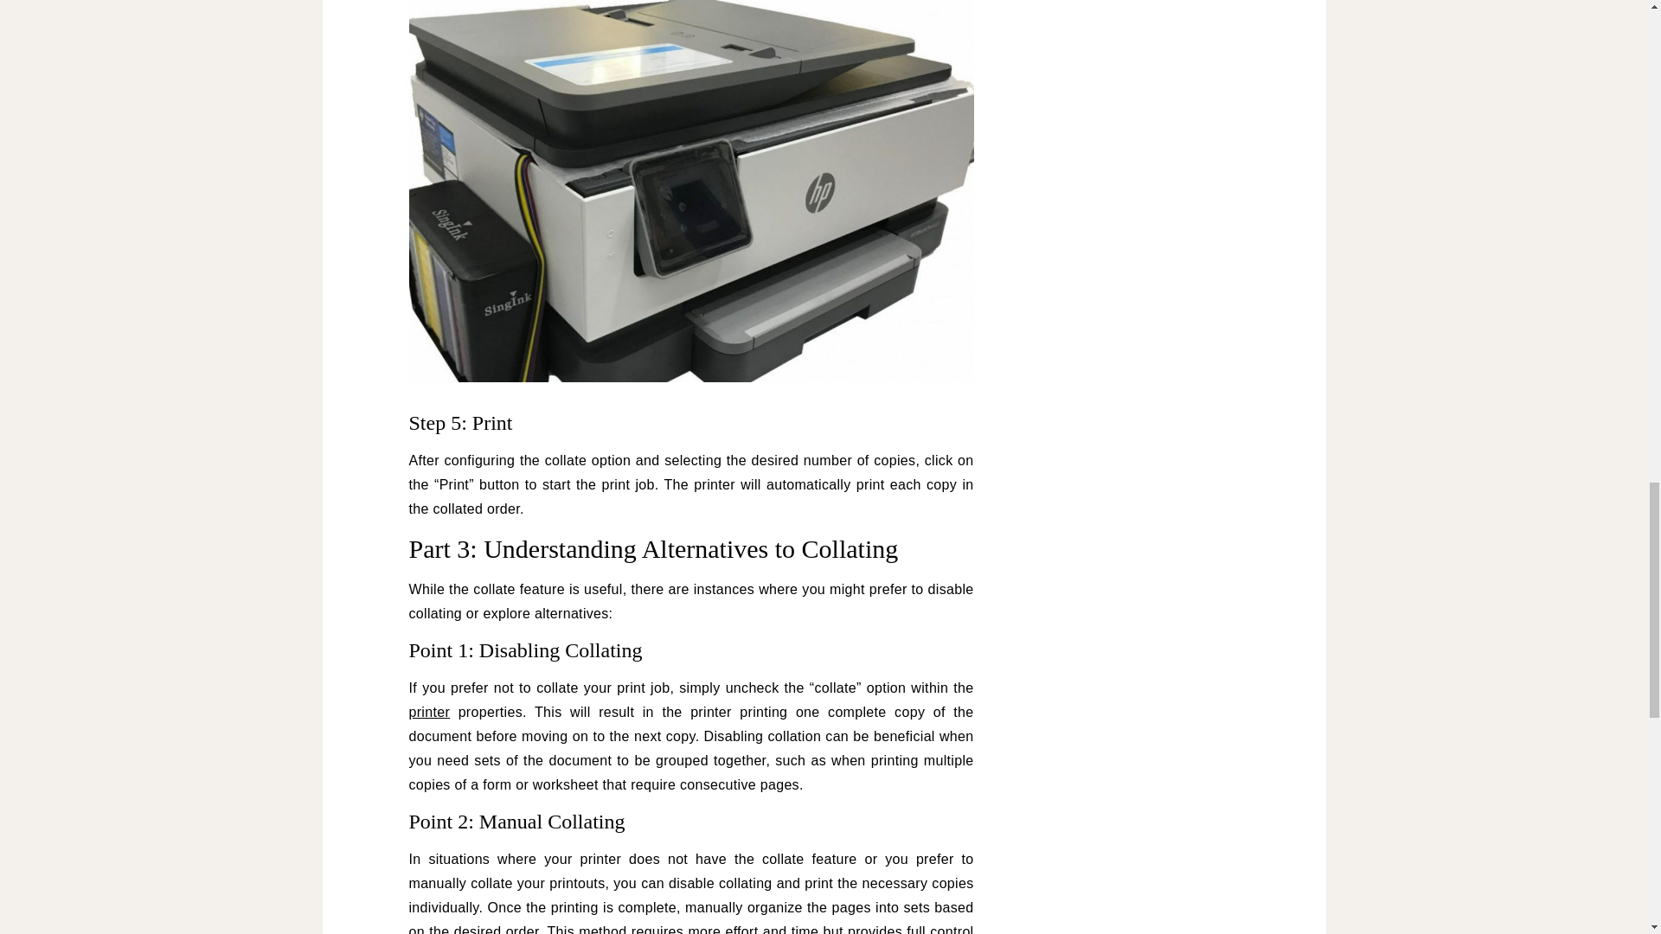 Image resolution: width=1661 pixels, height=934 pixels. I want to click on printer, so click(429, 712).